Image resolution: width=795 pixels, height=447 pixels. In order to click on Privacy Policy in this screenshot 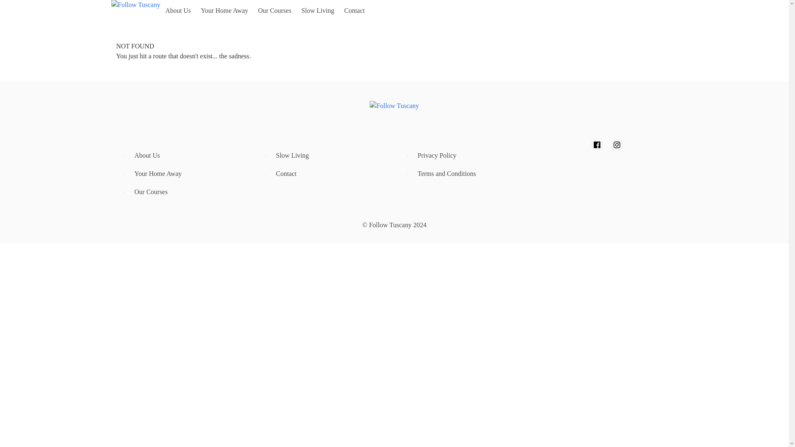, I will do `click(472, 156)`.